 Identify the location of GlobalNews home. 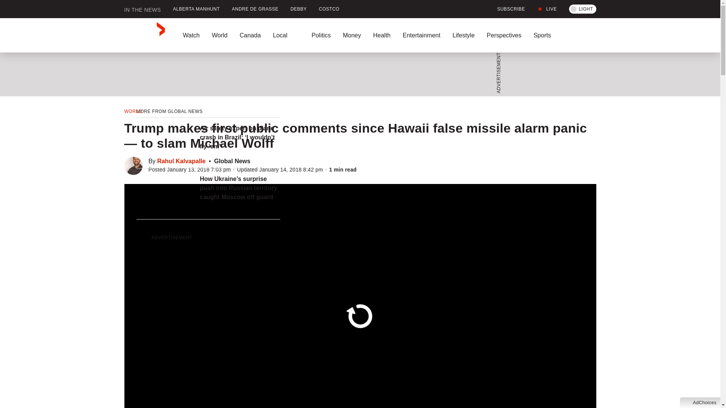
(144, 35).